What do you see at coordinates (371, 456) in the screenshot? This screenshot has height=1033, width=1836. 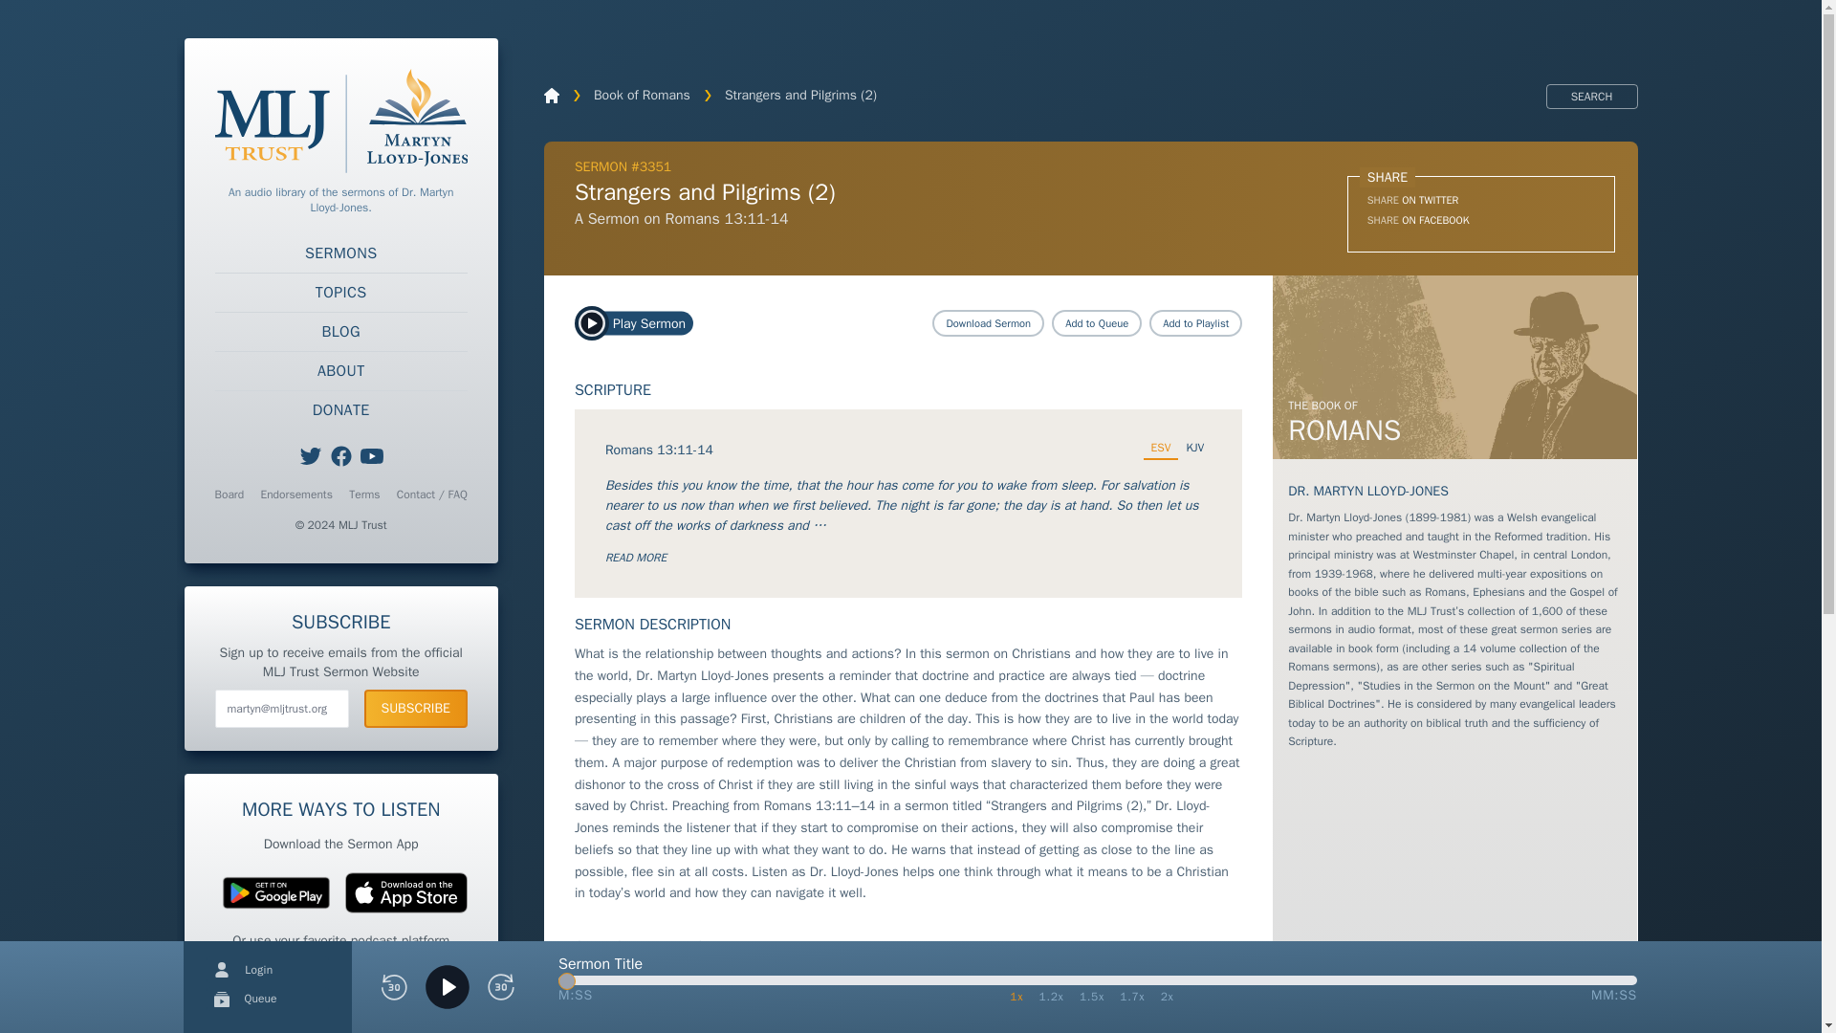 I see `MLJ Trust on YouTube` at bounding box center [371, 456].